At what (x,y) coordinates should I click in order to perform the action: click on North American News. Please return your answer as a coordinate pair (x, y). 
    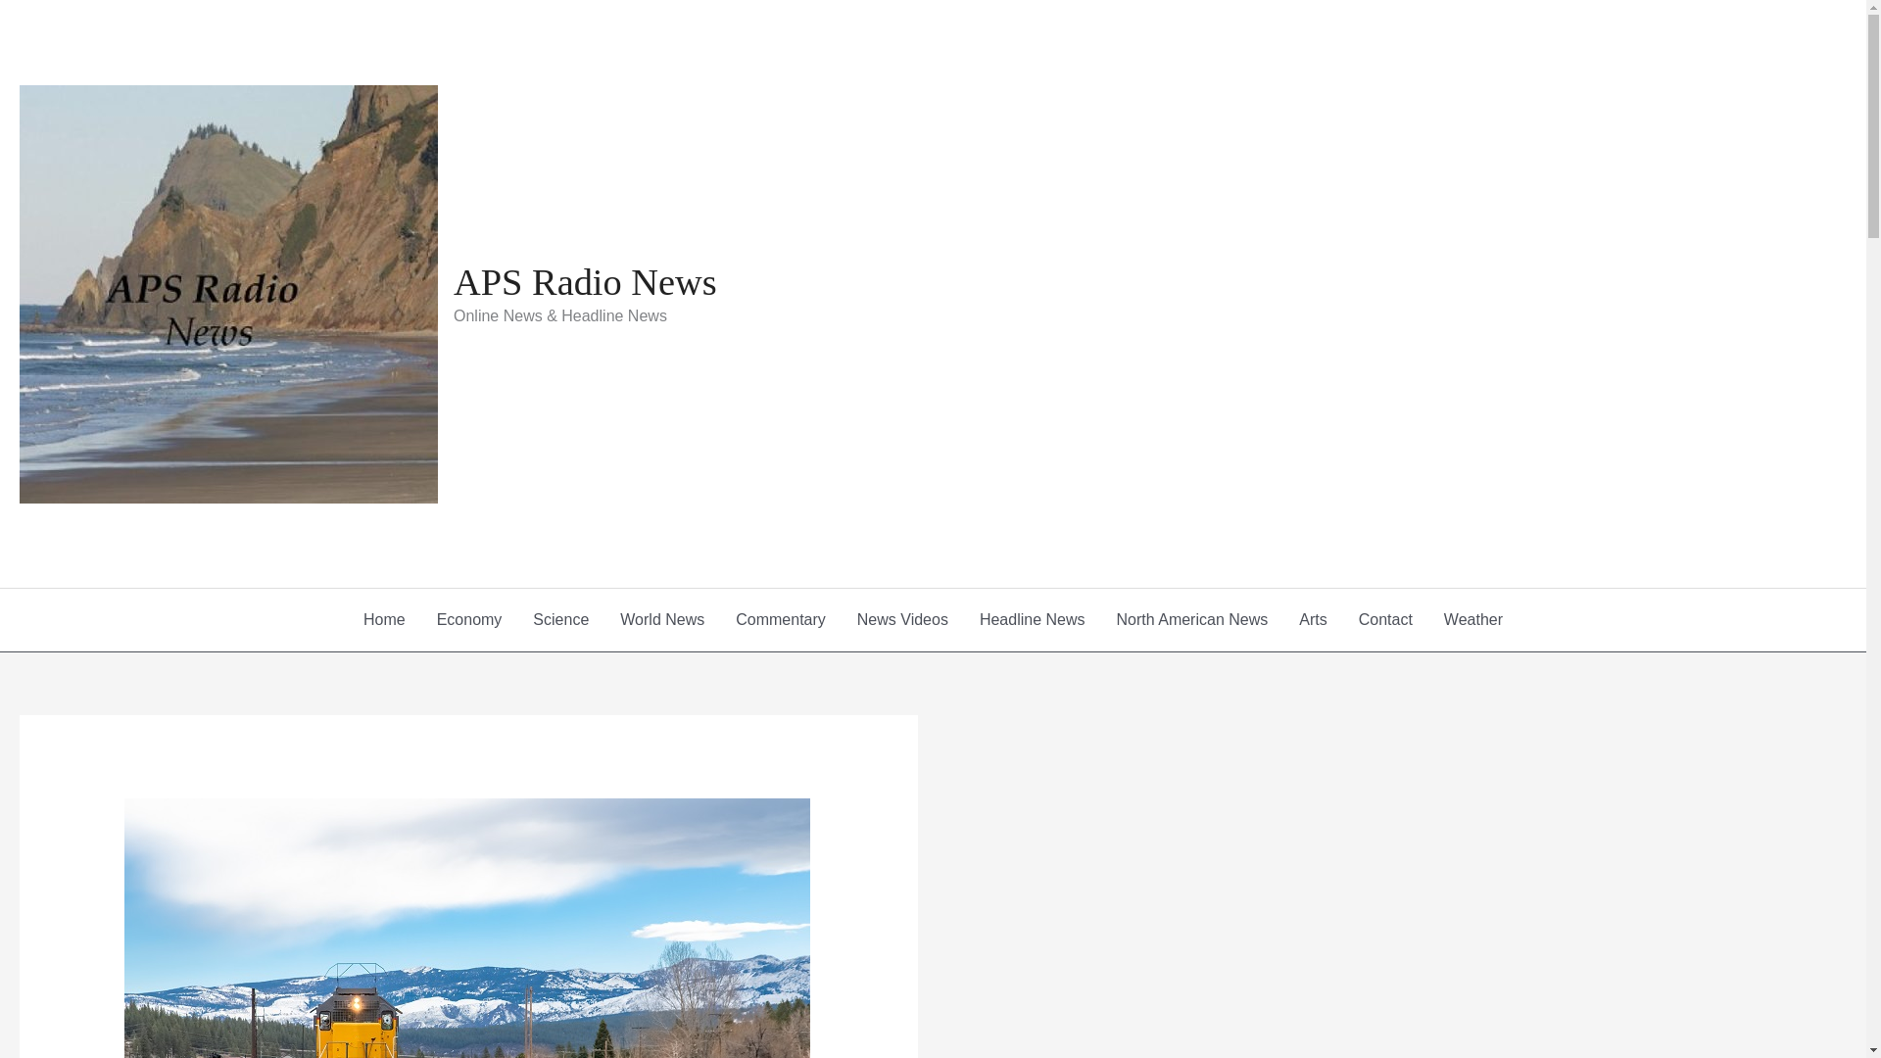
    Looking at the image, I should click on (1192, 619).